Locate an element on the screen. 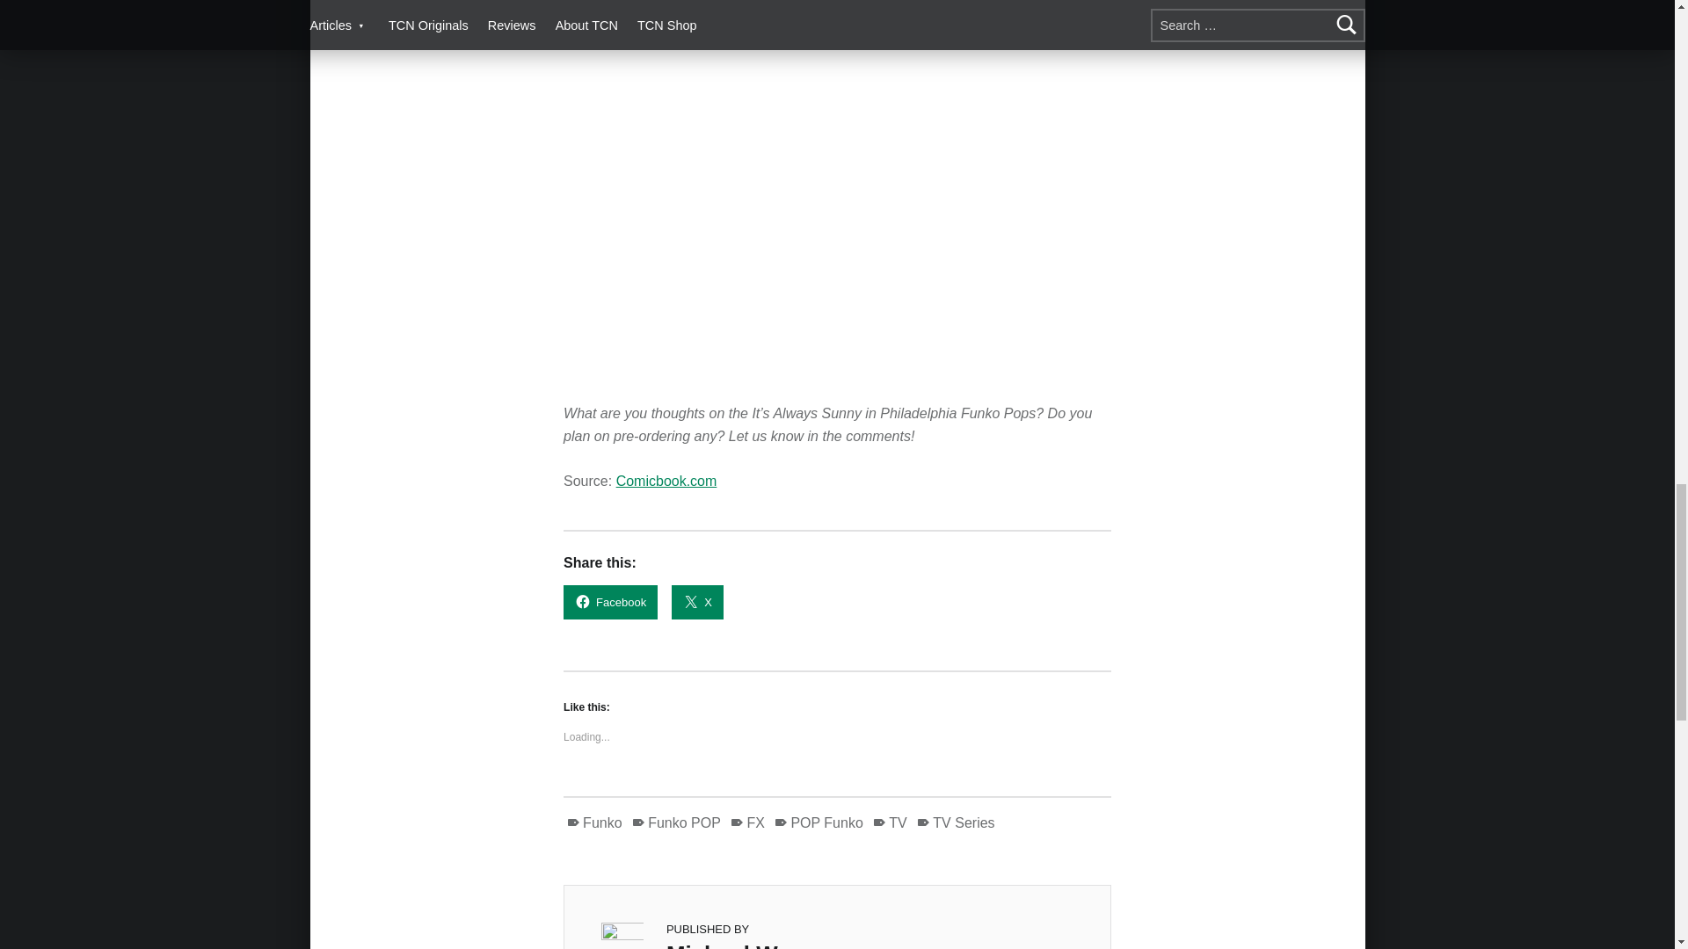 The image size is (1688, 949). X is located at coordinates (698, 603).